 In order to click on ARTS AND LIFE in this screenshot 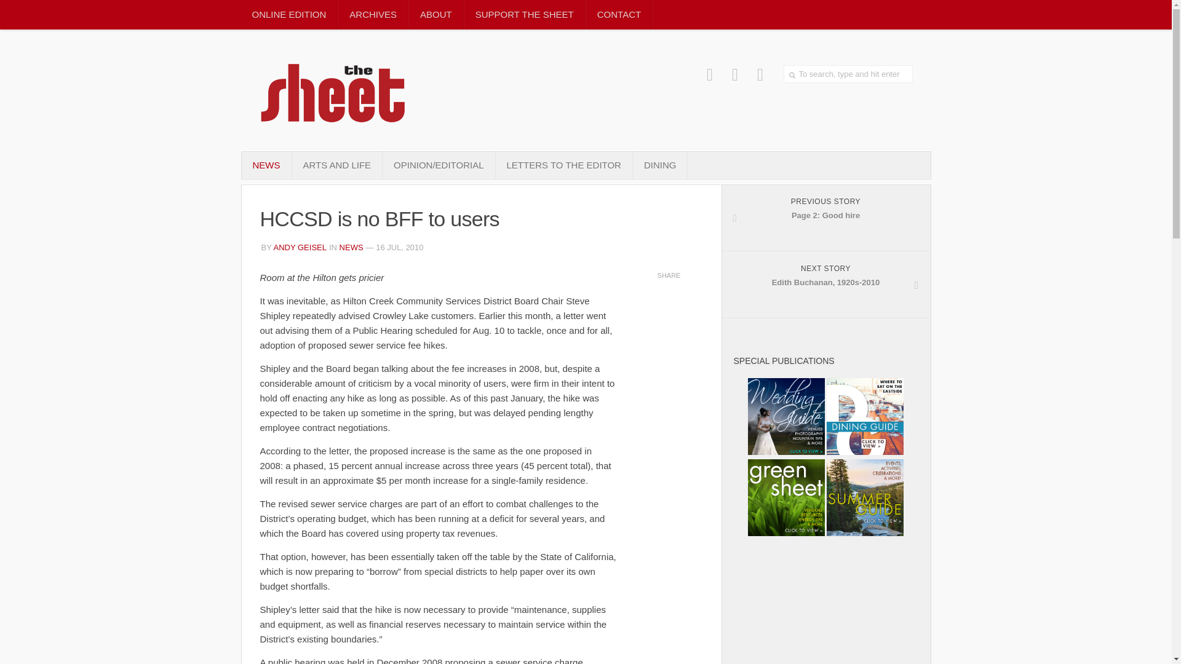, I will do `click(825, 218)`.